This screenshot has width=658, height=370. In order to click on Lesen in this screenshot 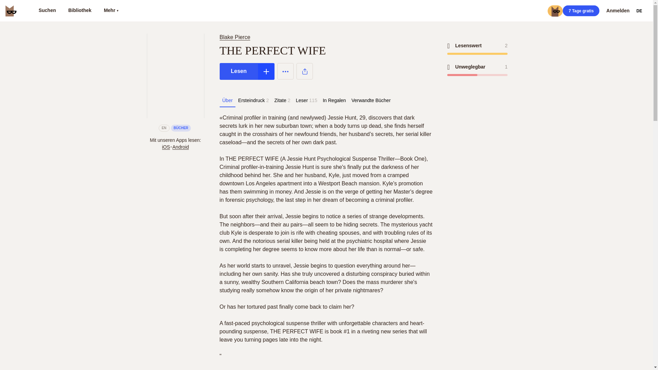, I will do `click(239, 71)`.